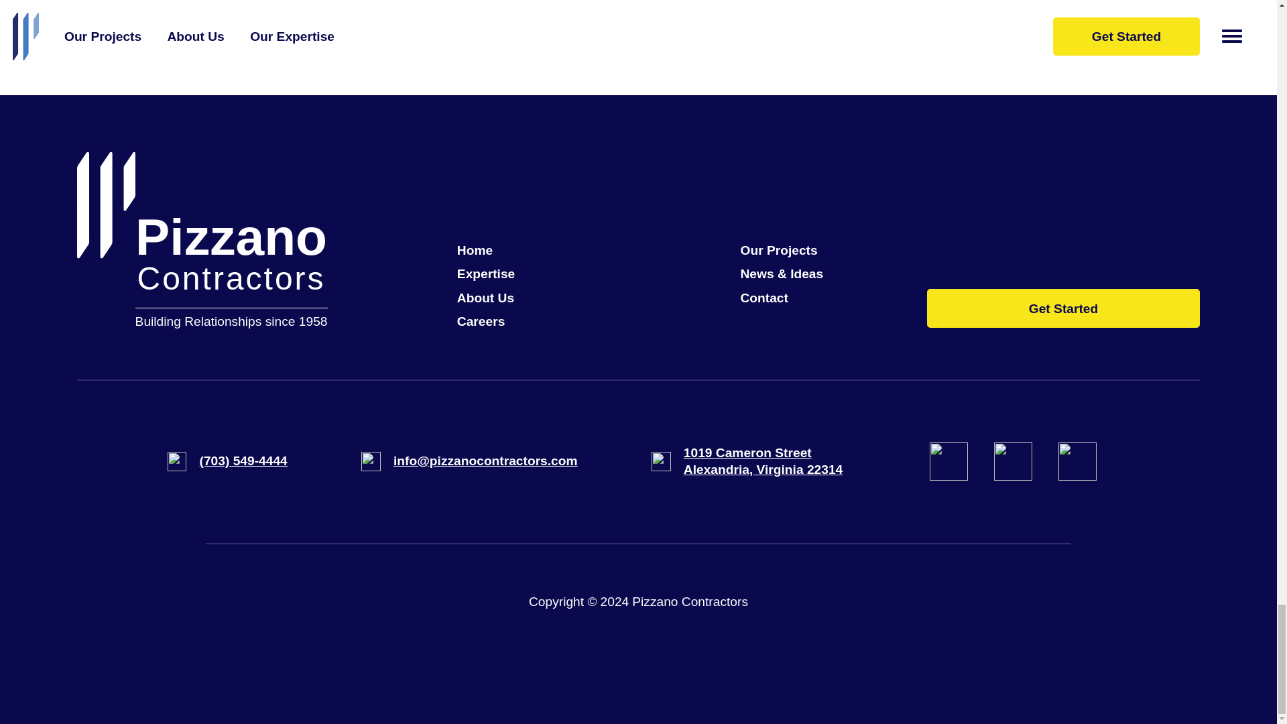 The width and height of the screenshot is (1287, 724). What do you see at coordinates (496, 250) in the screenshot?
I see `About Us` at bounding box center [496, 250].